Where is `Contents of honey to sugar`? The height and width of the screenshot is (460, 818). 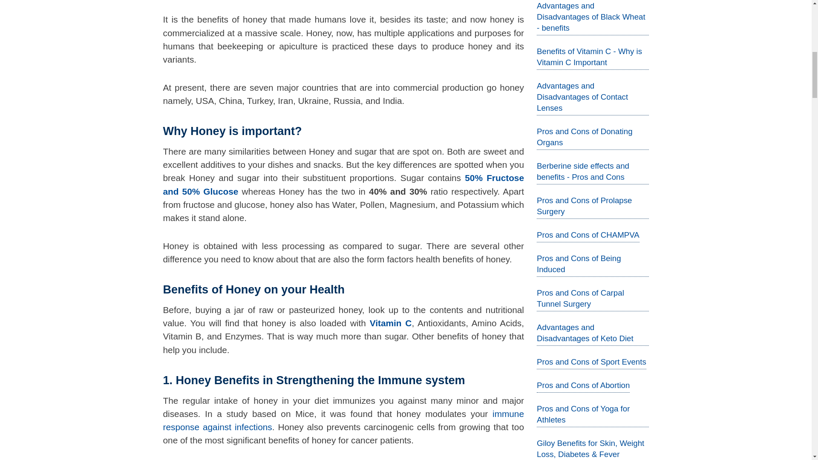
Contents of honey to sugar is located at coordinates (343, 184).